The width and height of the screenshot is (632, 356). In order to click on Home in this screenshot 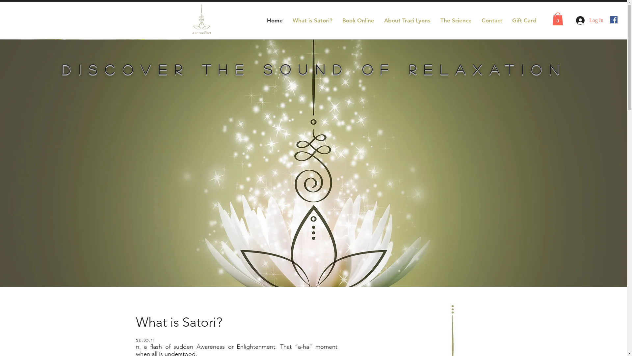, I will do `click(275, 20)`.